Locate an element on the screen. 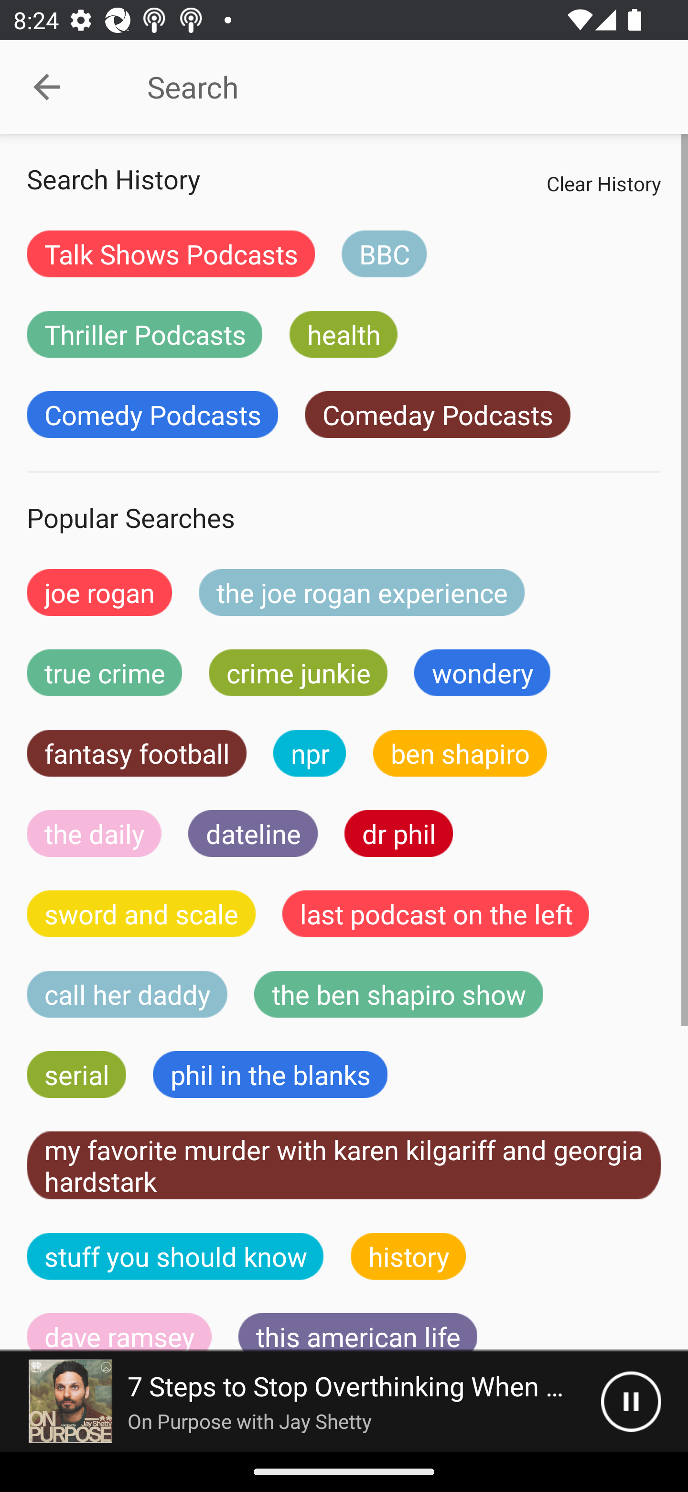 This screenshot has height=1492, width=688. ben shapiro is located at coordinates (460, 753).